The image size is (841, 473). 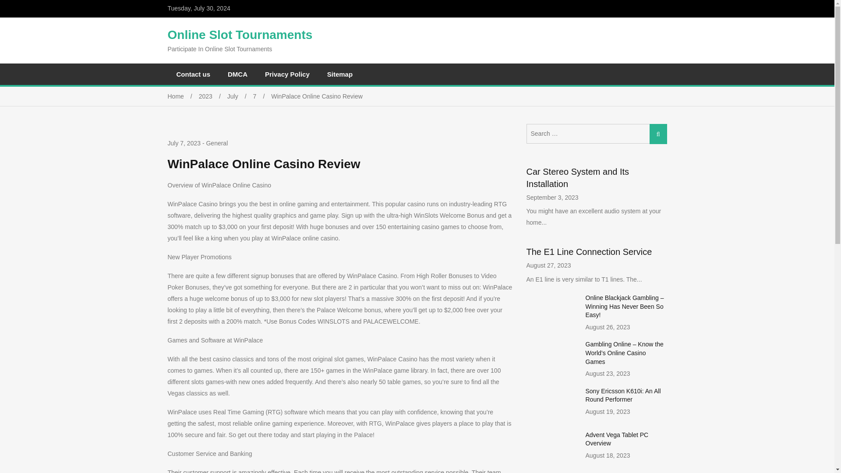 I want to click on DMCA, so click(x=237, y=74).